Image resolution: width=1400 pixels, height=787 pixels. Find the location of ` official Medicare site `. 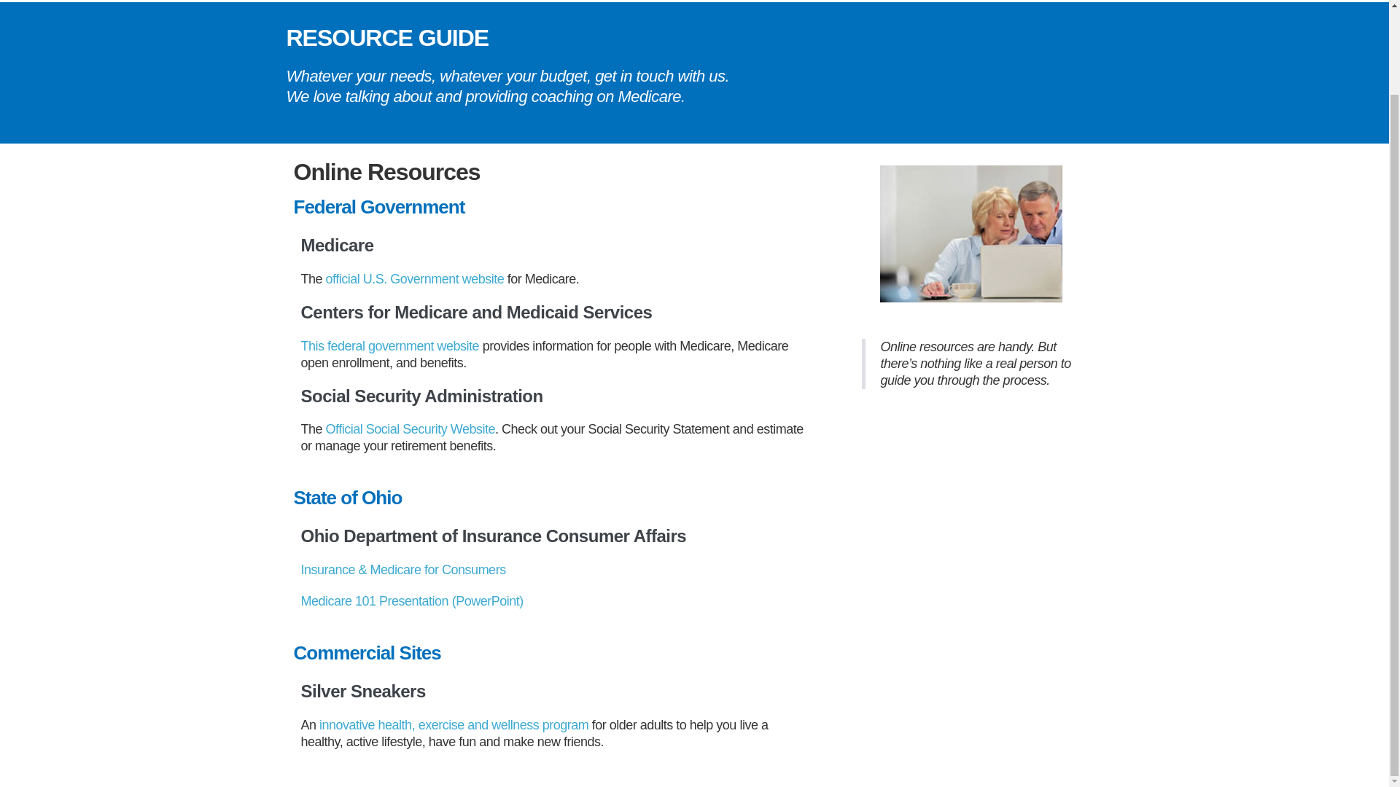

 official Medicare site  is located at coordinates (415, 278).